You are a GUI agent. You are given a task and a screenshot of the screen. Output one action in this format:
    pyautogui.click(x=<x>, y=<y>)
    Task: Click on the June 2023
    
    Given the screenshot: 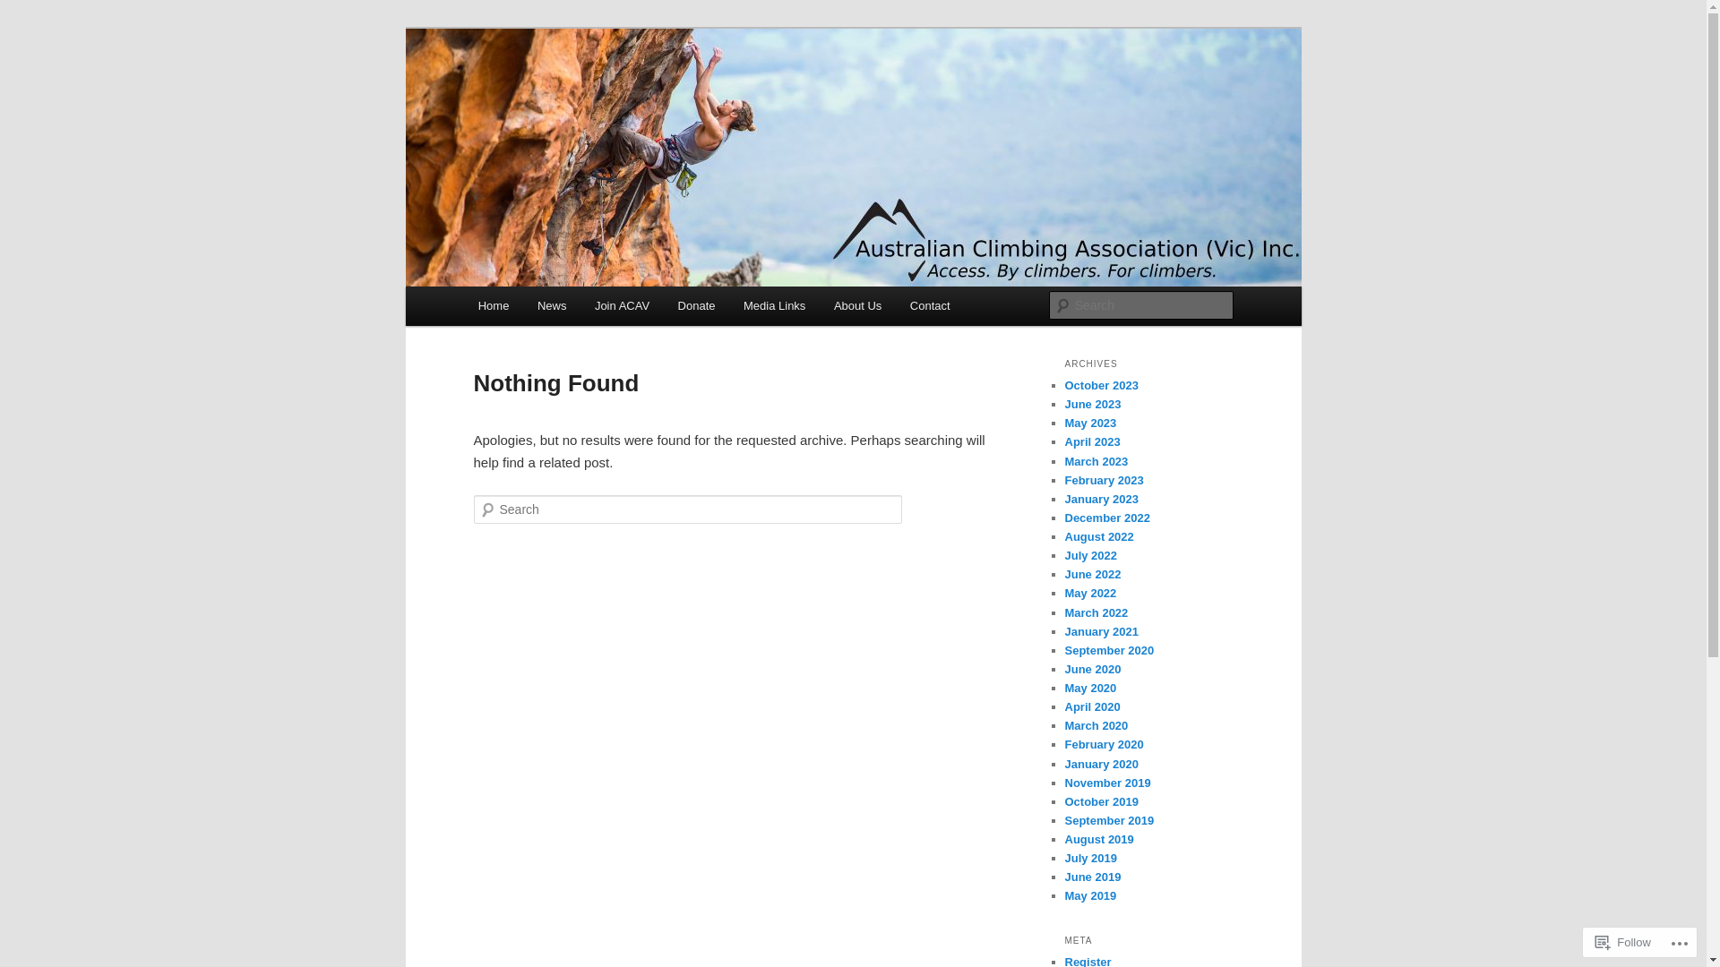 What is the action you would take?
    pyautogui.click(x=1093, y=405)
    